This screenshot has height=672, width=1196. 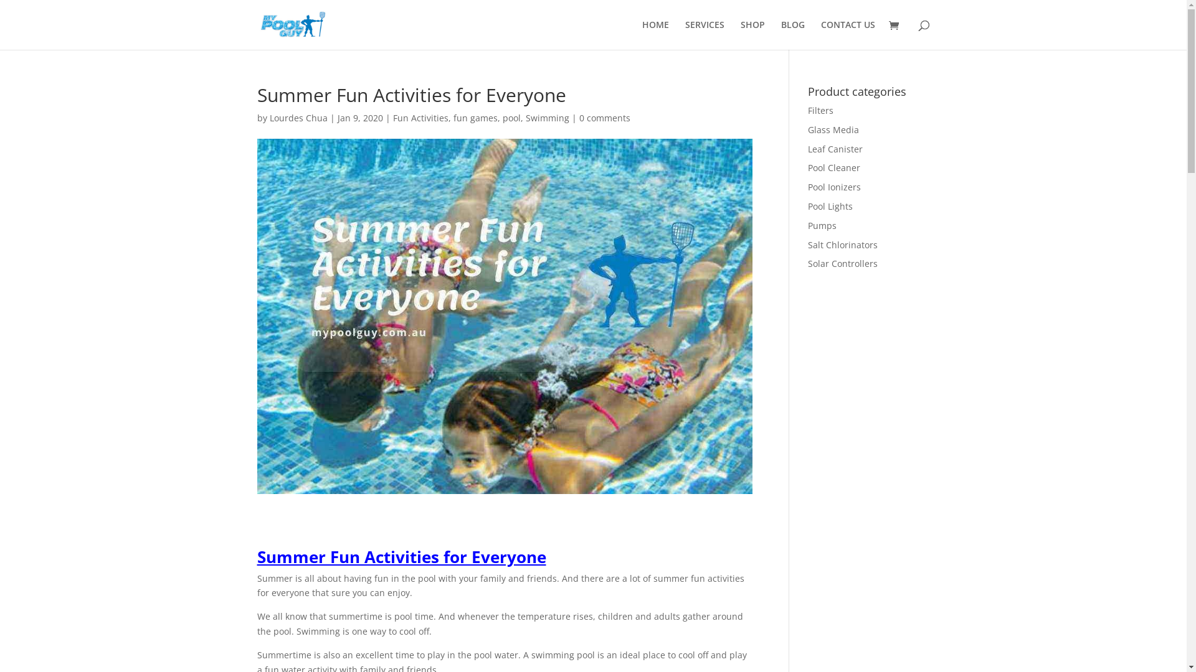 What do you see at coordinates (548, 118) in the screenshot?
I see `Swimming` at bounding box center [548, 118].